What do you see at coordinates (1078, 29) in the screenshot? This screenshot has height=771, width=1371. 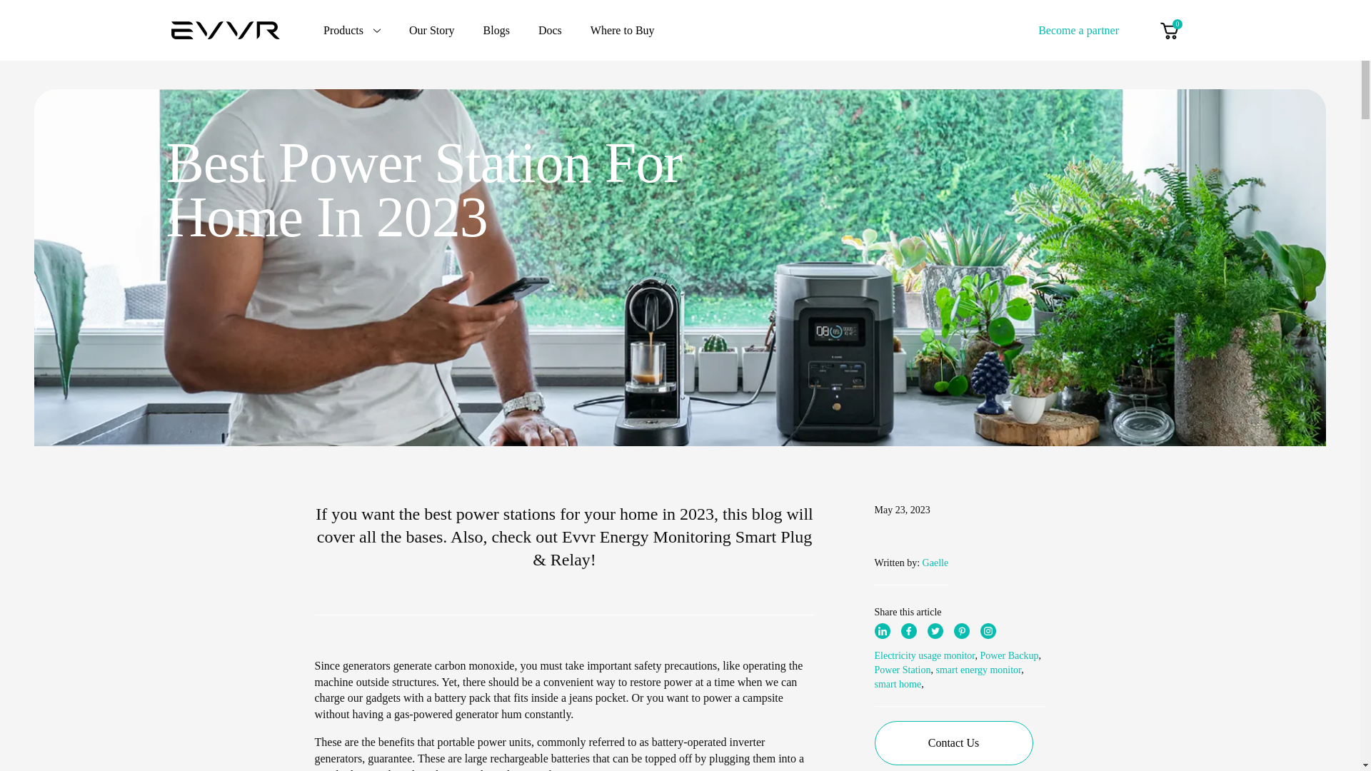 I see `Become a partner` at bounding box center [1078, 29].